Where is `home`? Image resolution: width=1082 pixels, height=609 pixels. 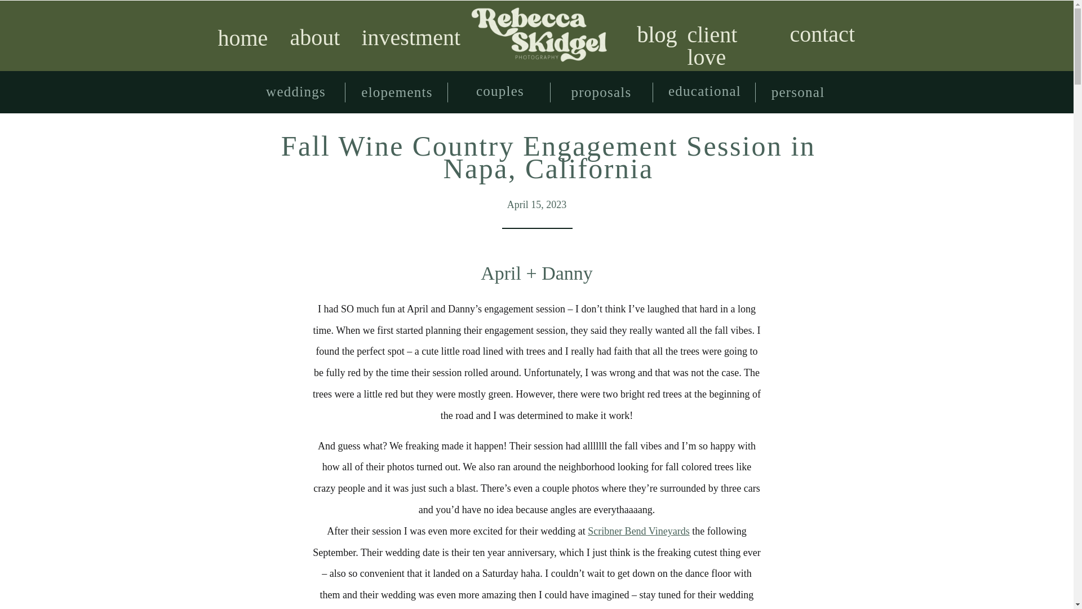 home is located at coordinates (239, 38).